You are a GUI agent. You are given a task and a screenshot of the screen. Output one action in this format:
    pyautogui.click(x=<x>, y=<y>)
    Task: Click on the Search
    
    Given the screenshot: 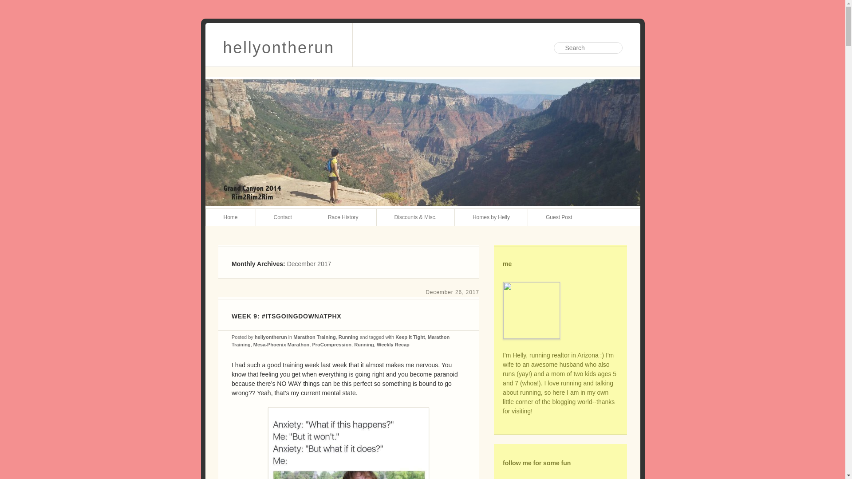 What is the action you would take?
    pyautogui.click(x=13, y=4)
    